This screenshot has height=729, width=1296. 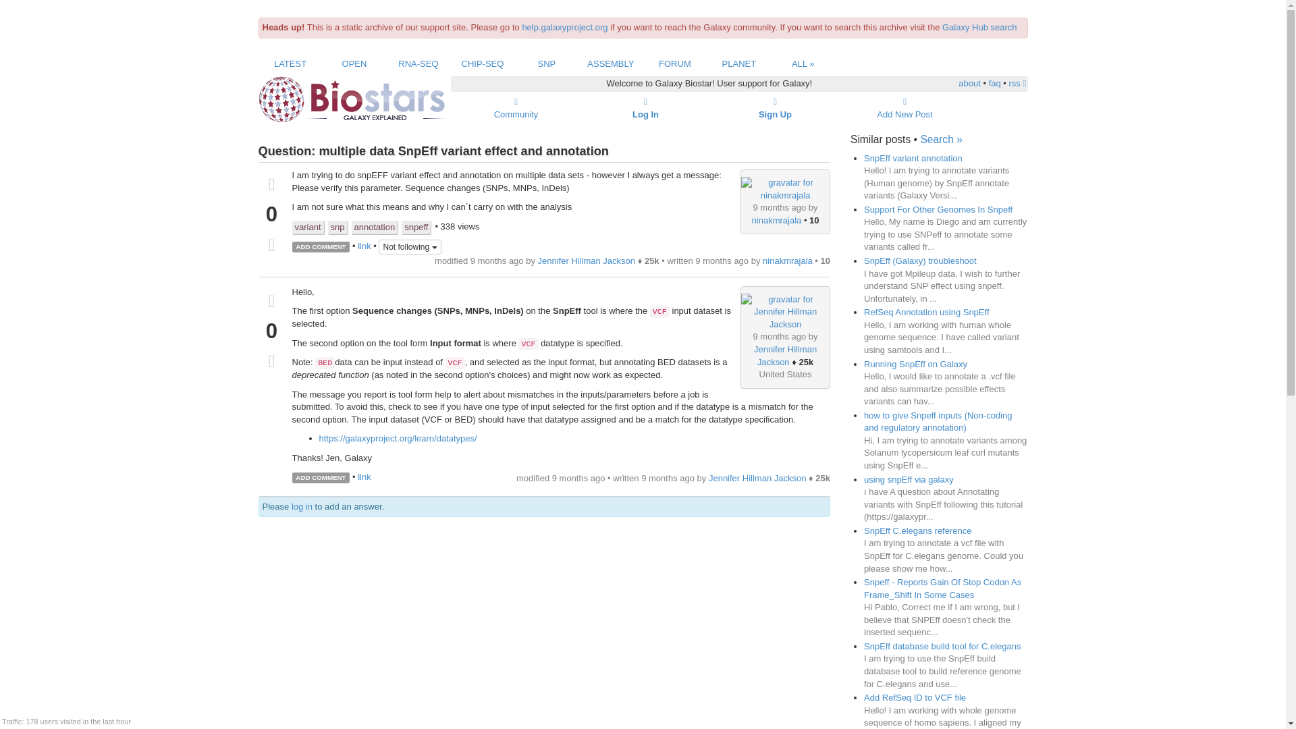 What do you see at coordinates (969, 82) in the screenshot?
I see `about` at bounding box center [969, 82].